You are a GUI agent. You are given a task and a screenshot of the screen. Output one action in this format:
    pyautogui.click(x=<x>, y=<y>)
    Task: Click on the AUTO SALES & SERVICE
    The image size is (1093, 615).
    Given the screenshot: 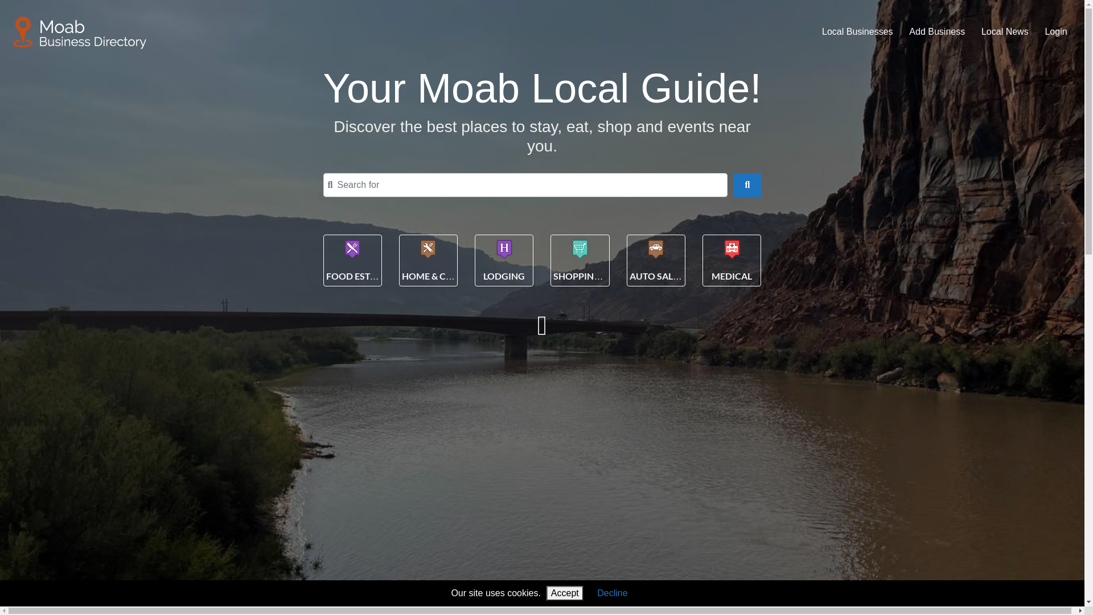 What is the action you would take?
    pyautogui.click(x=680, y=276)
    